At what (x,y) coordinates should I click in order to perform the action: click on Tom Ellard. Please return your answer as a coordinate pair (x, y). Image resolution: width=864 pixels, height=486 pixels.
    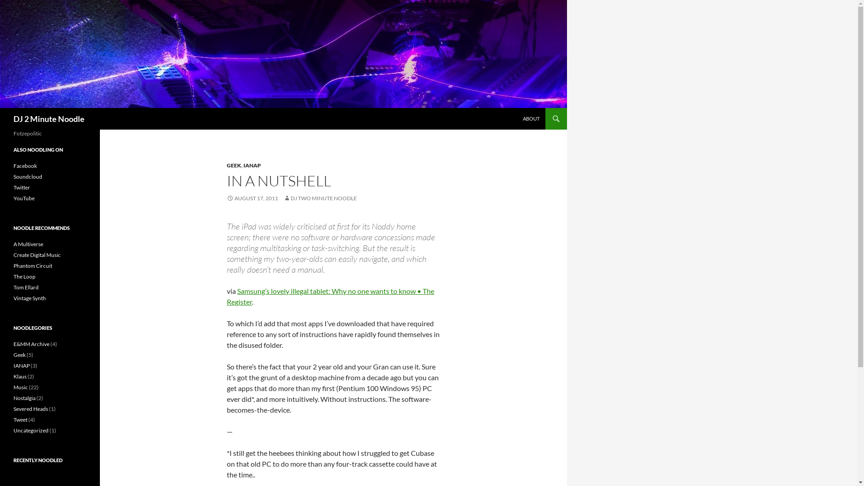
    Looking at the image, I should click on (26, 287).